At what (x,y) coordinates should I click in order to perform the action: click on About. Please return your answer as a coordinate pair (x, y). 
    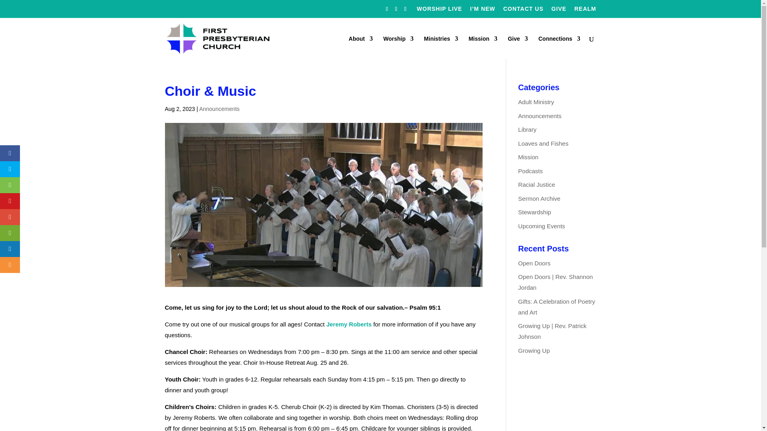
    Looking at the image, I should click on (361, 47).